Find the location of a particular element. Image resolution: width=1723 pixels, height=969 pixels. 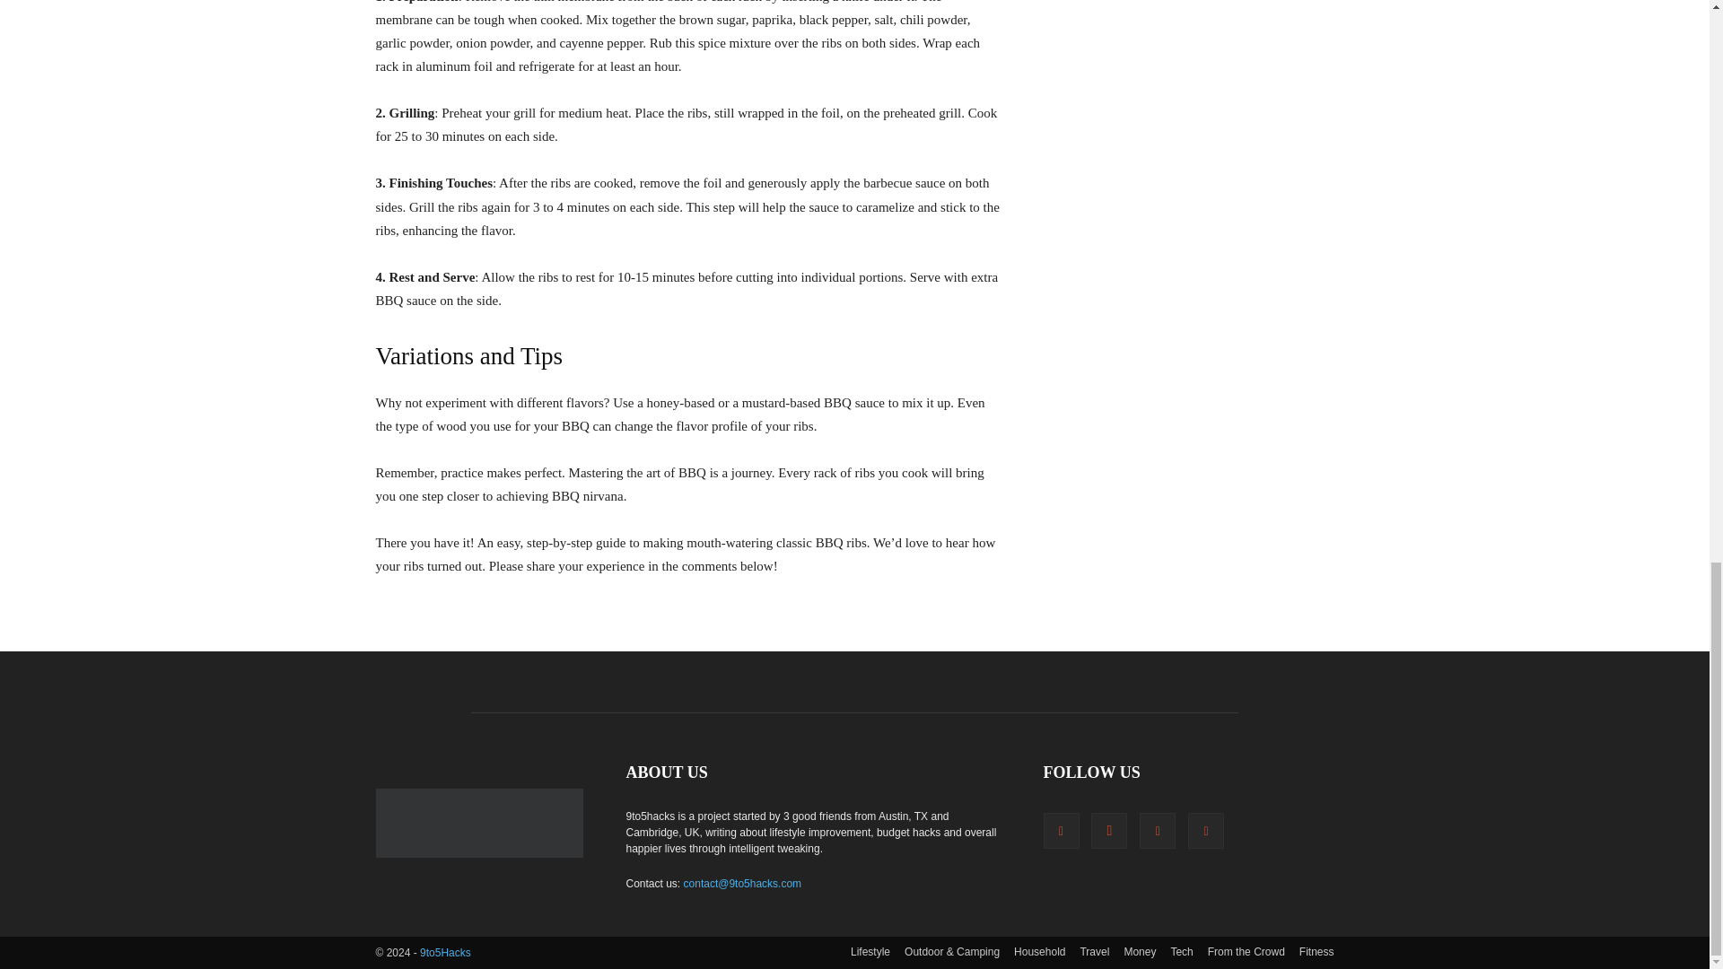

Instagram is located at coordinates (1108, 831).